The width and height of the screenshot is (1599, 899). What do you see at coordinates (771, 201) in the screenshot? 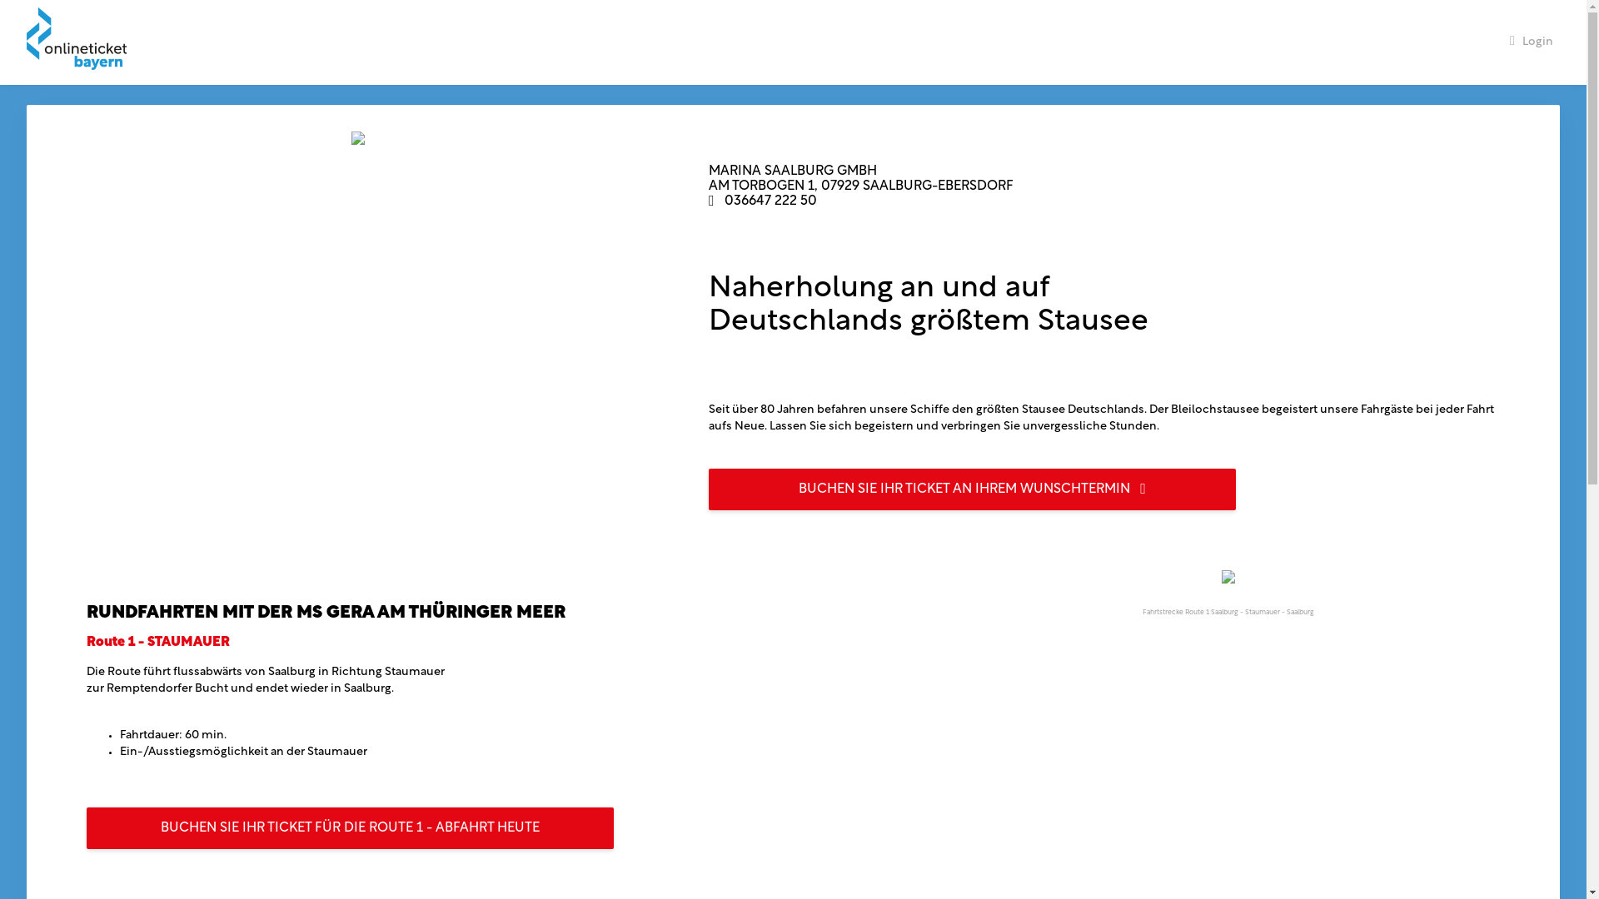
I see `036647 222 50` at bounding box center [771, 201].